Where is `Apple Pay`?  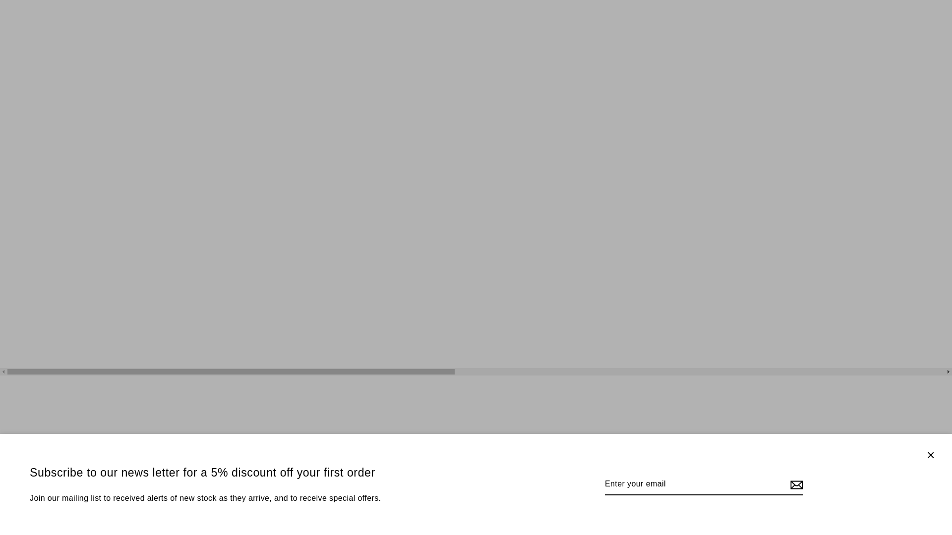
Apple Pay is located at coordinates (384, 507).